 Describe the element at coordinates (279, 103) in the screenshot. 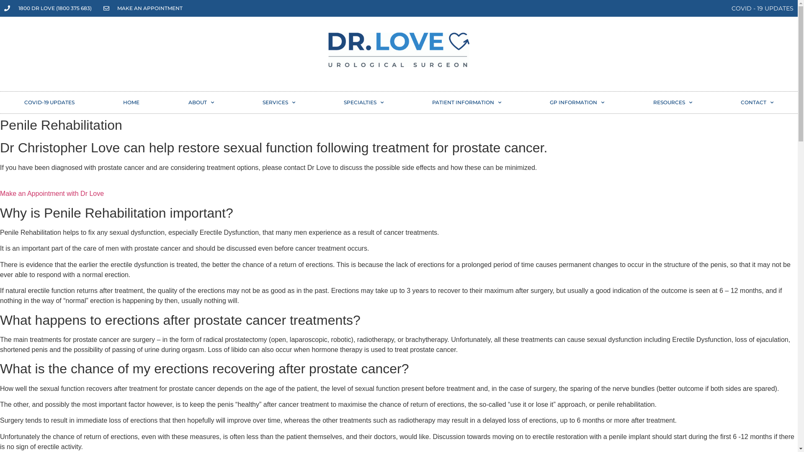

I see `SERVICES` at that location.